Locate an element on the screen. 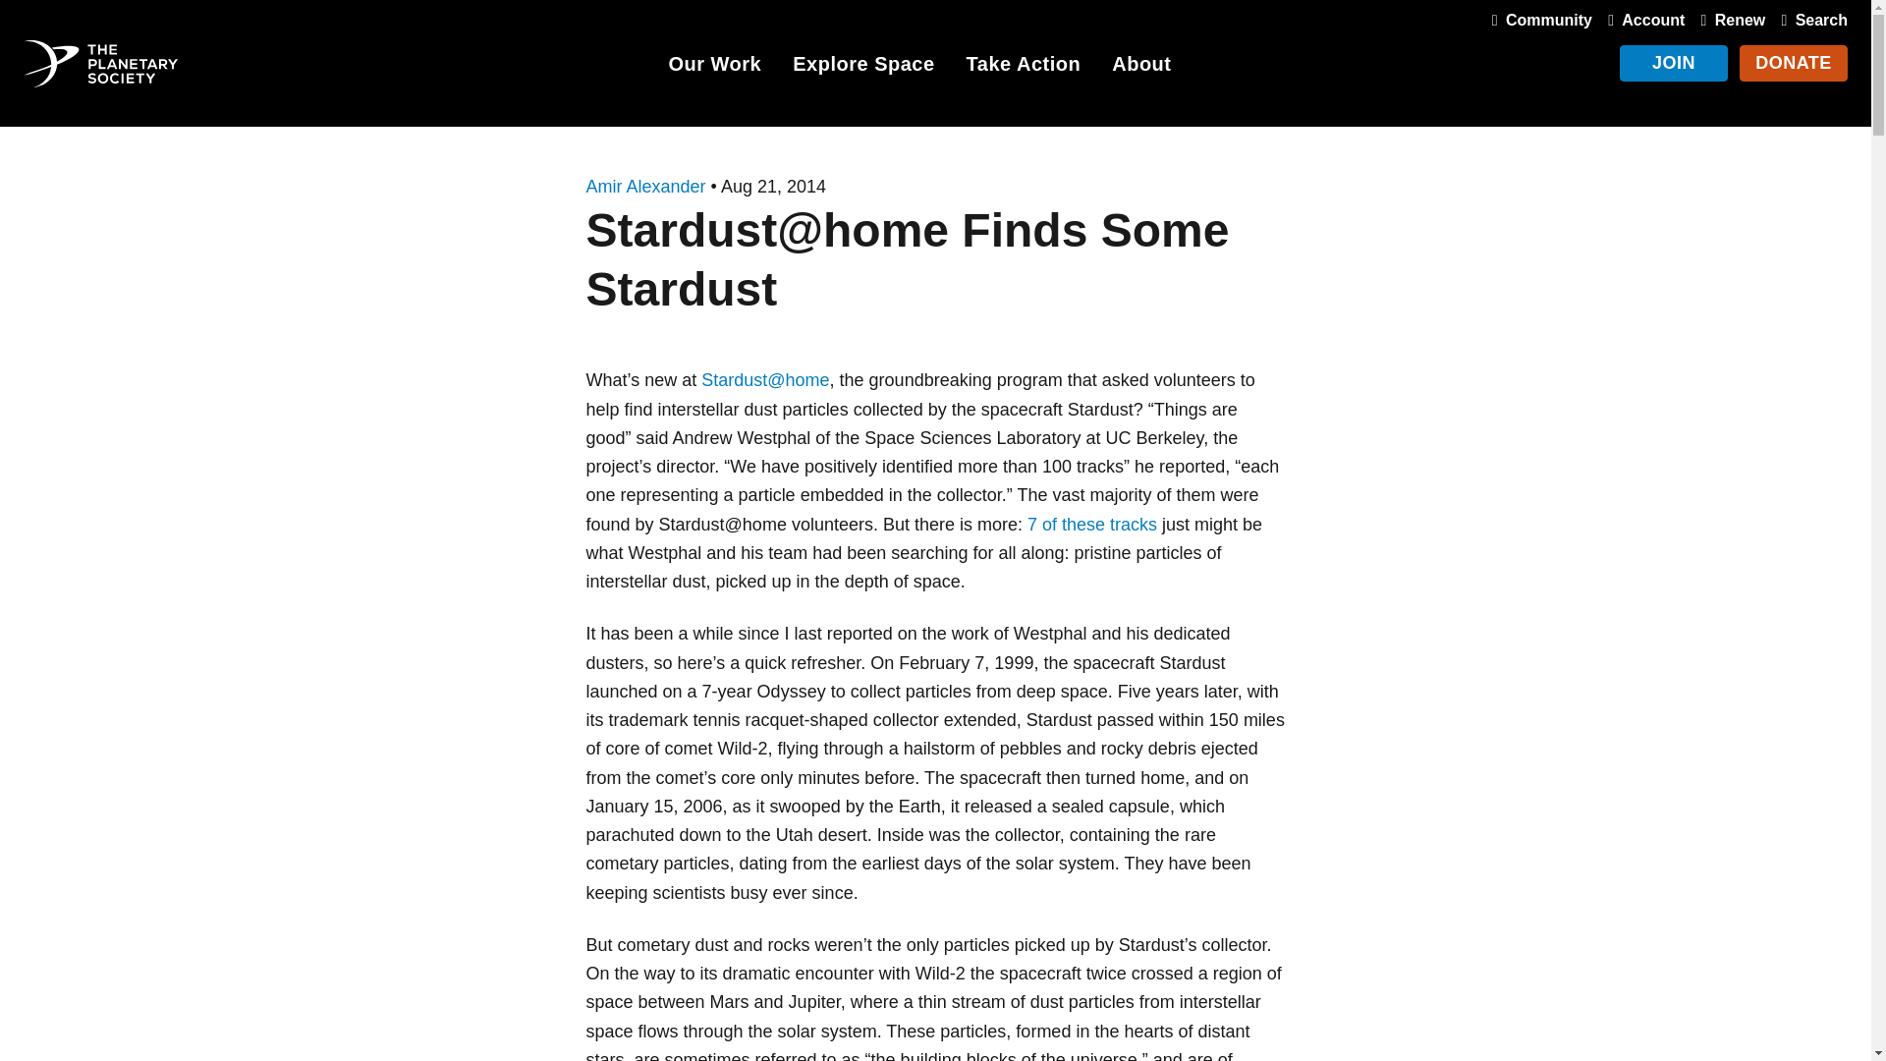 Image resolution: width=1886 pixels, height=1061 pixels. Our Work is located at coordinates (714, 67).